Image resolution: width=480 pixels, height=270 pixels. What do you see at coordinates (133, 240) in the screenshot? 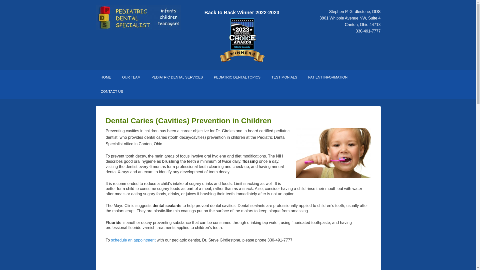
I see `schedule an appointment` at bounding box center [133, 240].